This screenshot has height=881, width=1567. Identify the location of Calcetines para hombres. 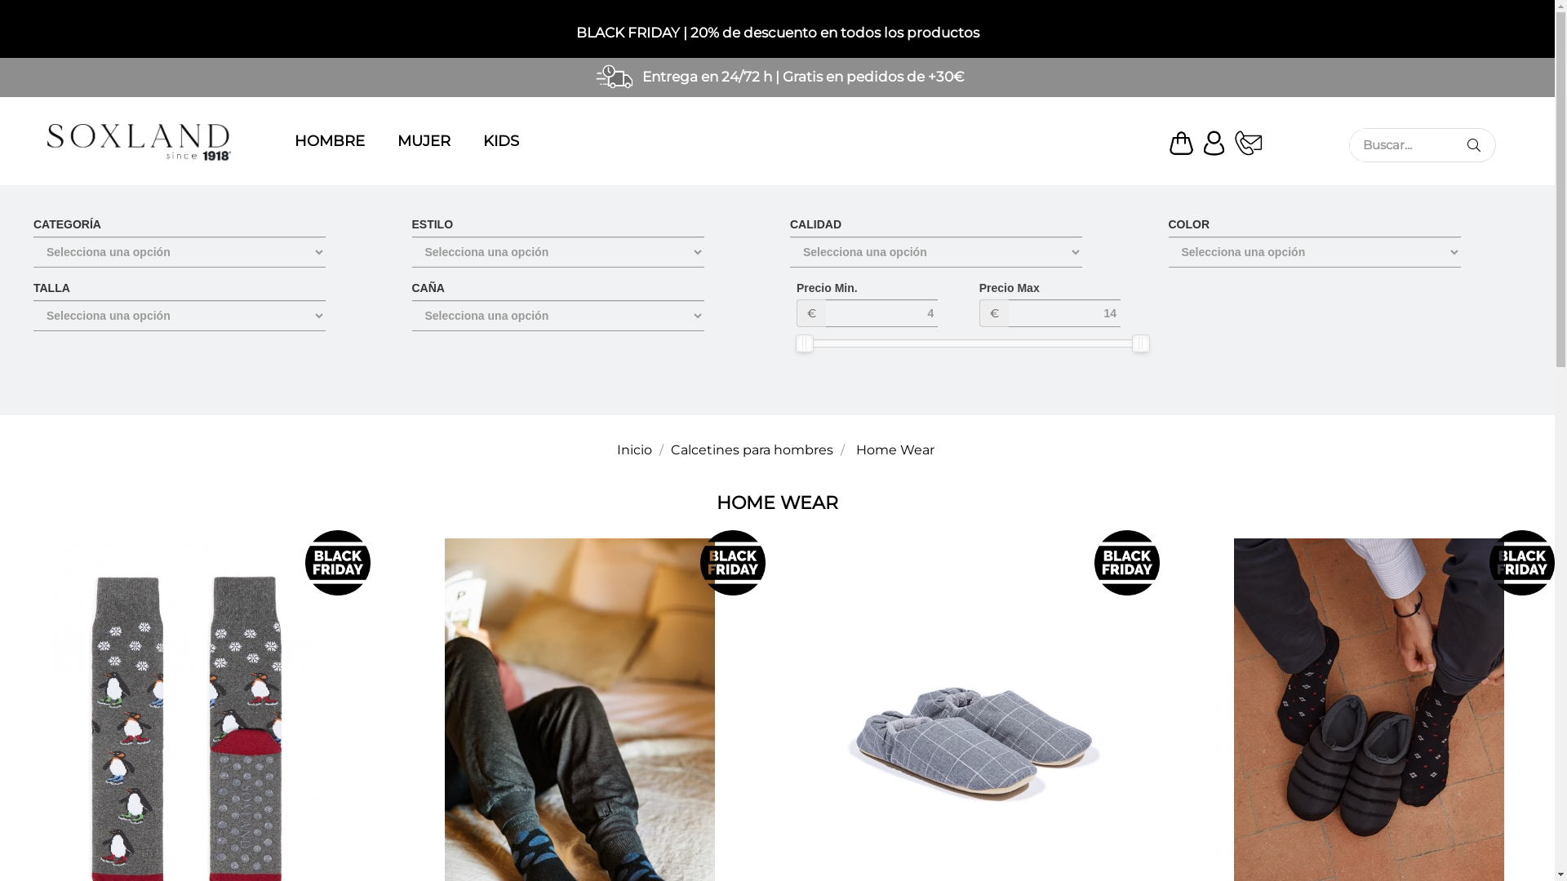
(754, 450).